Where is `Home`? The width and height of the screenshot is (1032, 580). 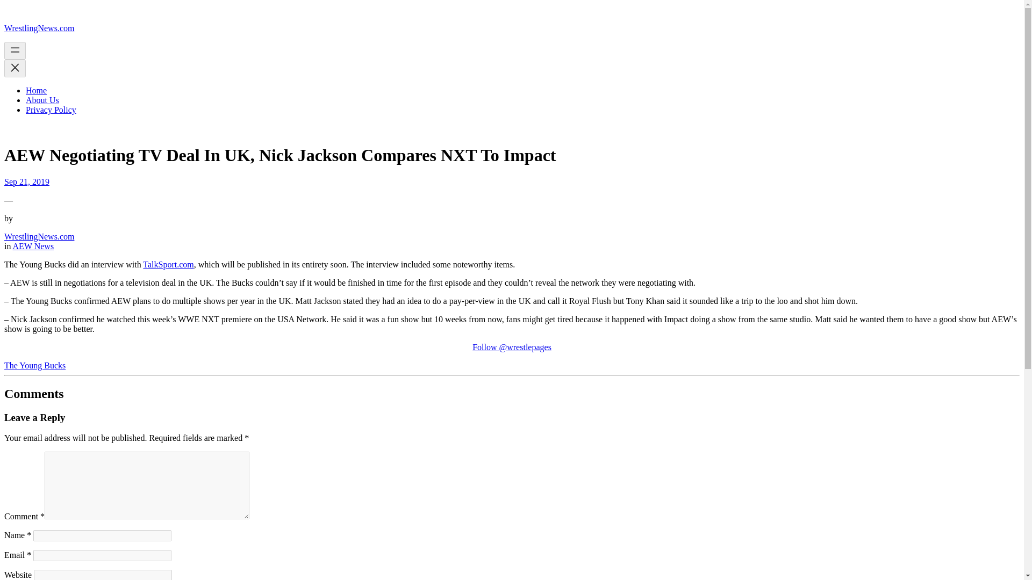 Home is located at coordinates (36, 90).